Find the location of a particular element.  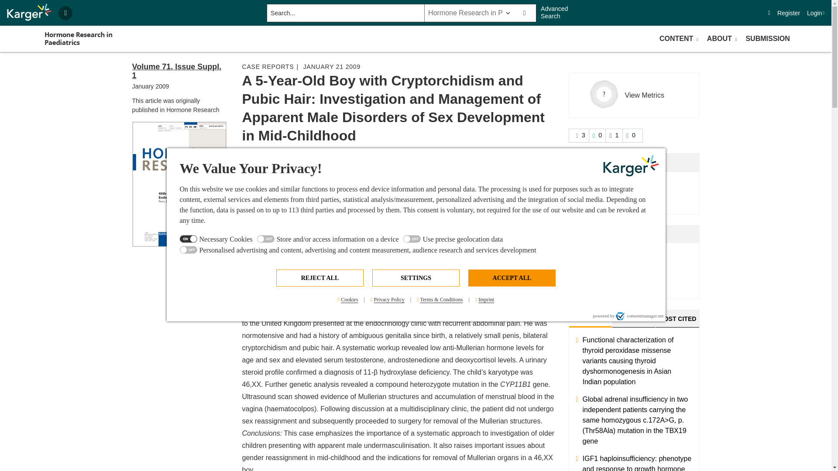

Privacy Policy is located at coordinates (388, 300).